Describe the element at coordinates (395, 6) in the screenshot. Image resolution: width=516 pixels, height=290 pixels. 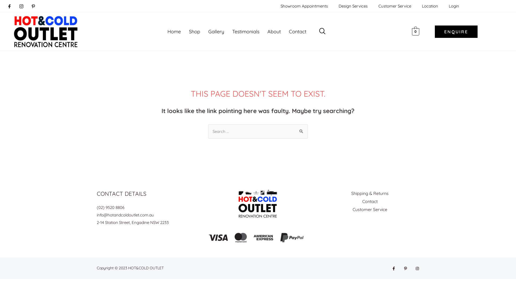
I see `Customer Service` at that location.